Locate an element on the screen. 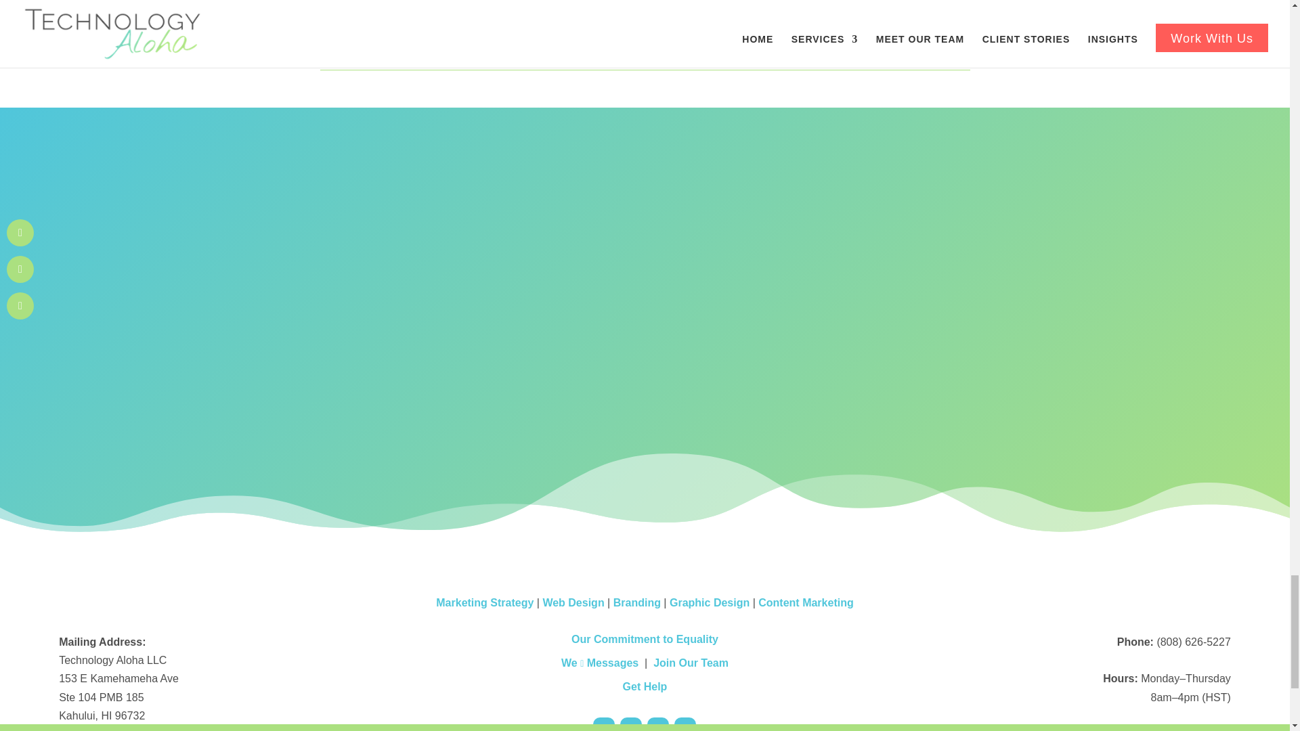  Content Marketing is located at coordinates (805, 602).